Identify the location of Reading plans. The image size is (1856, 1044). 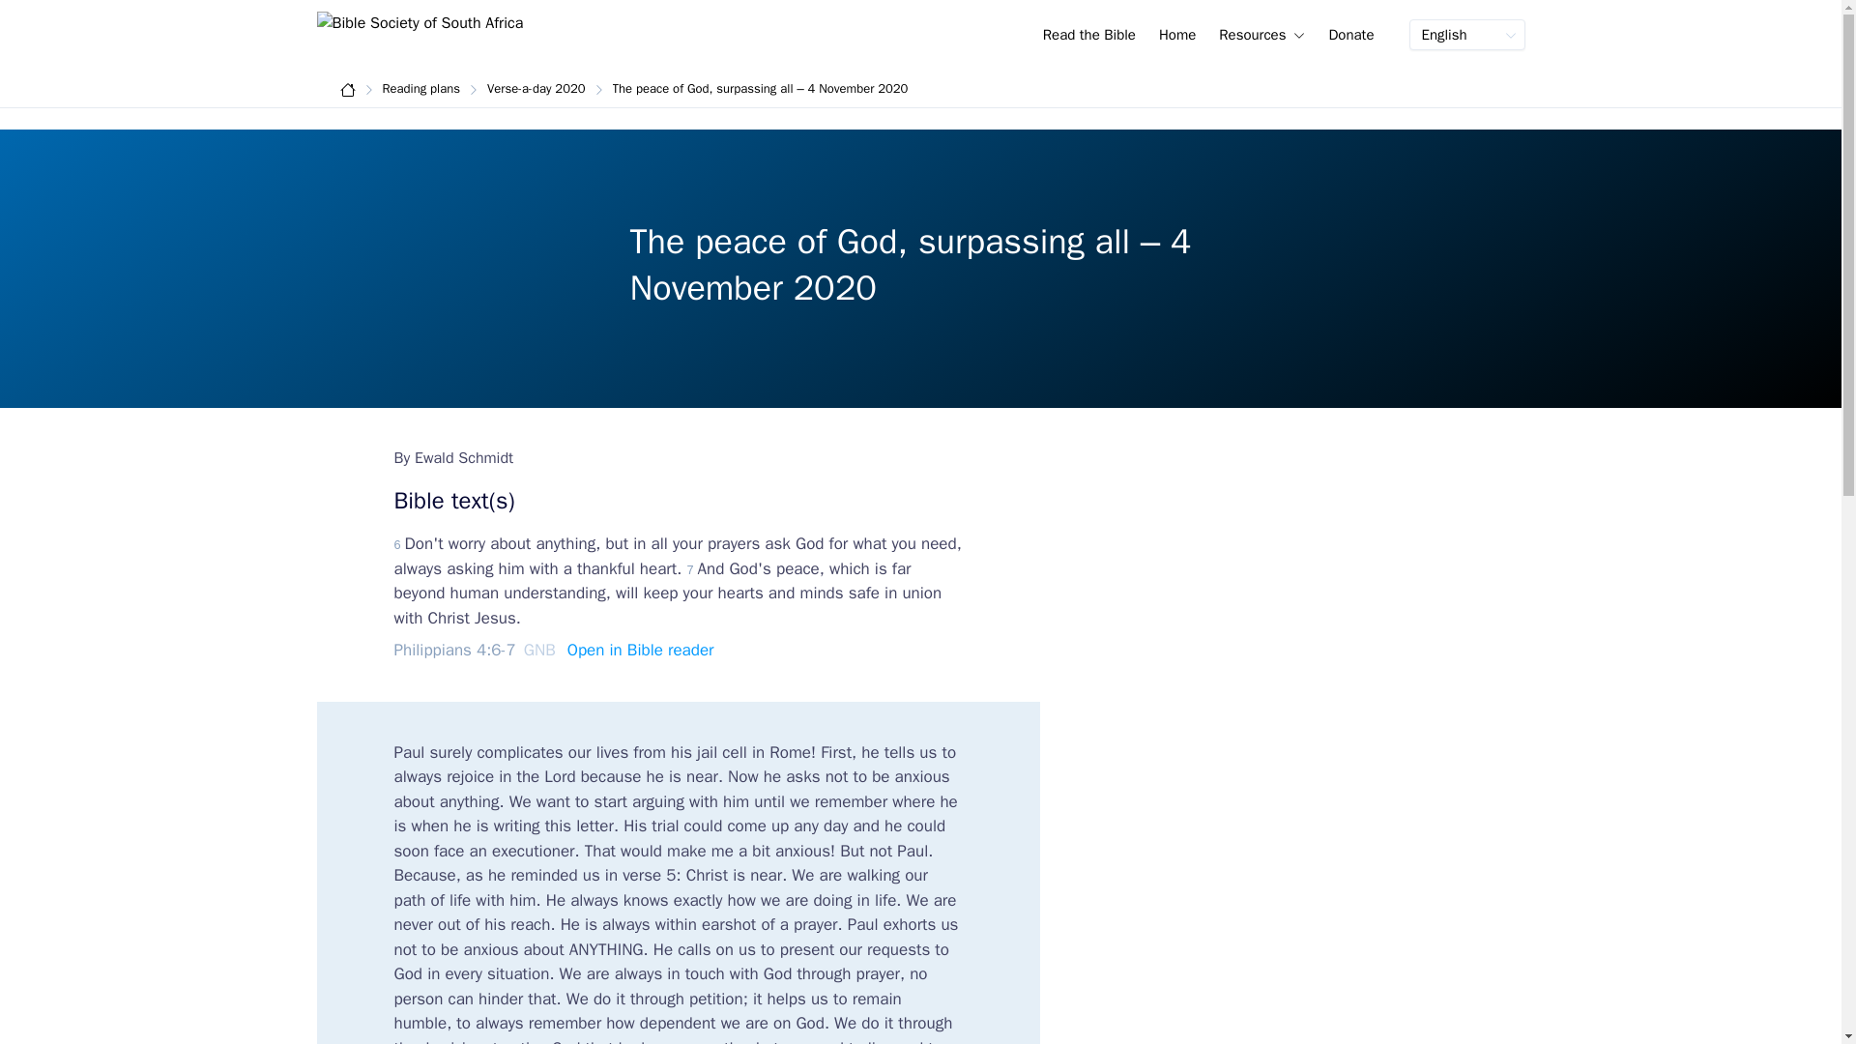
(421, 89).